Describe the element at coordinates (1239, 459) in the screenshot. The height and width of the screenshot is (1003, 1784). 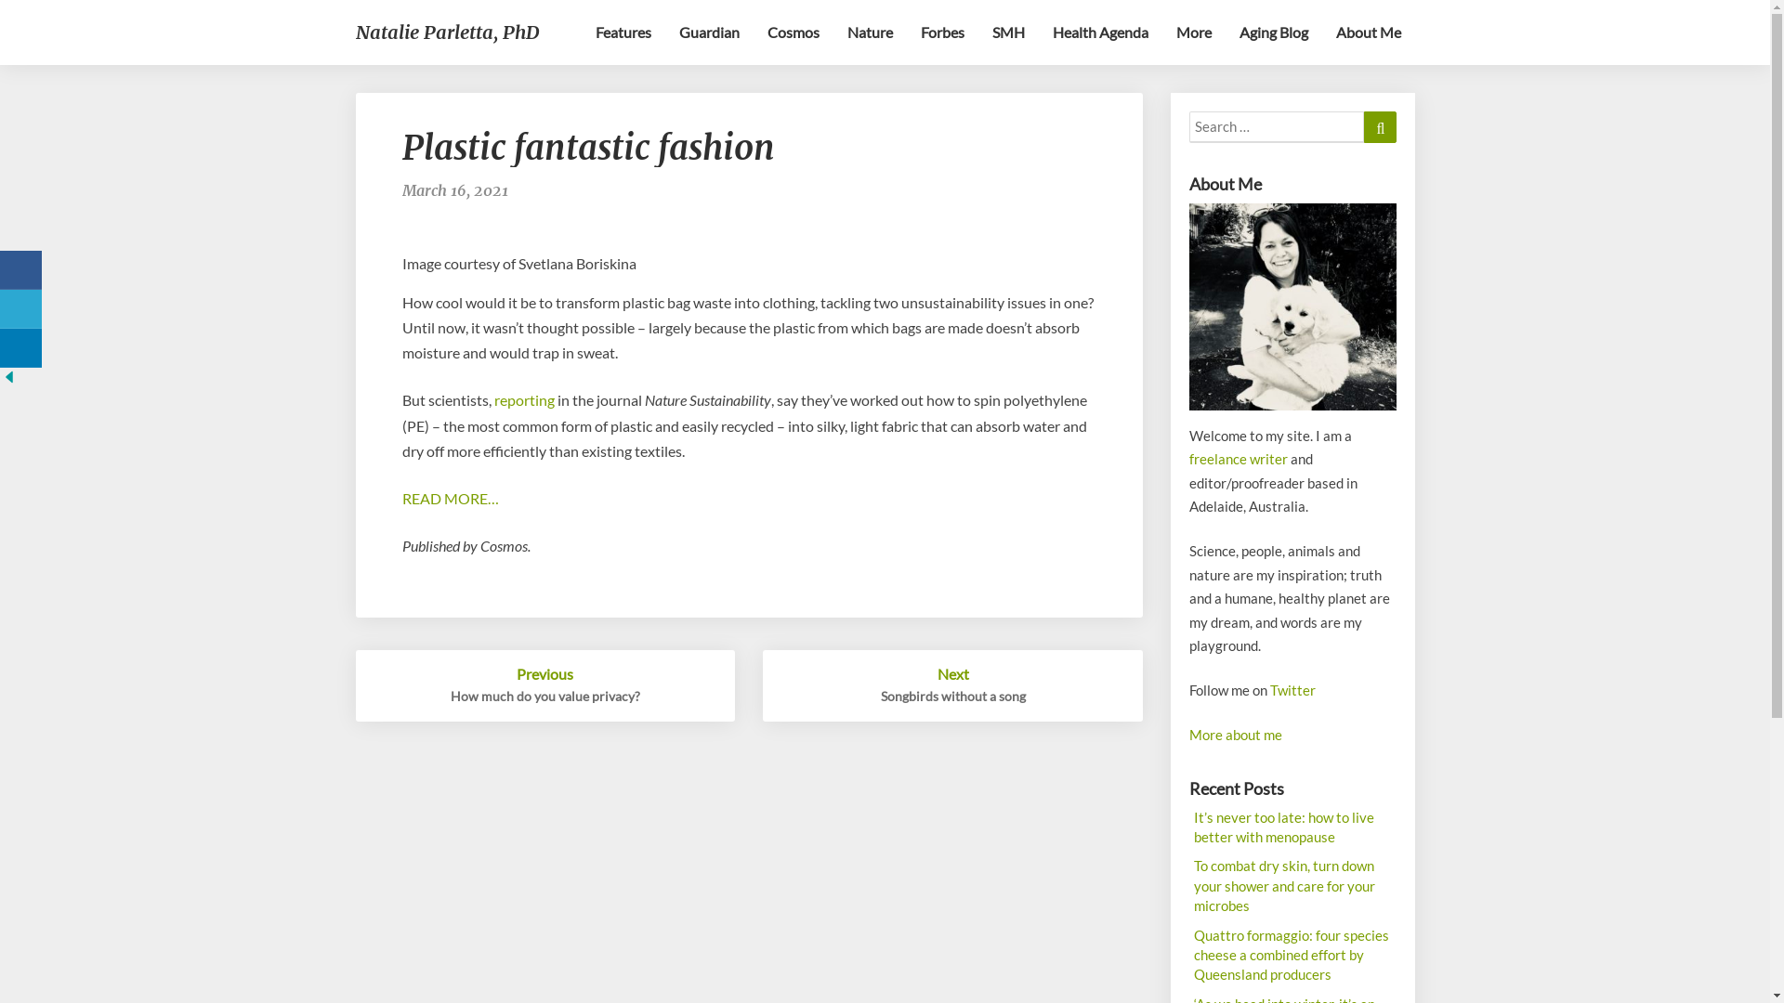
I see `freelance writer` at that location.